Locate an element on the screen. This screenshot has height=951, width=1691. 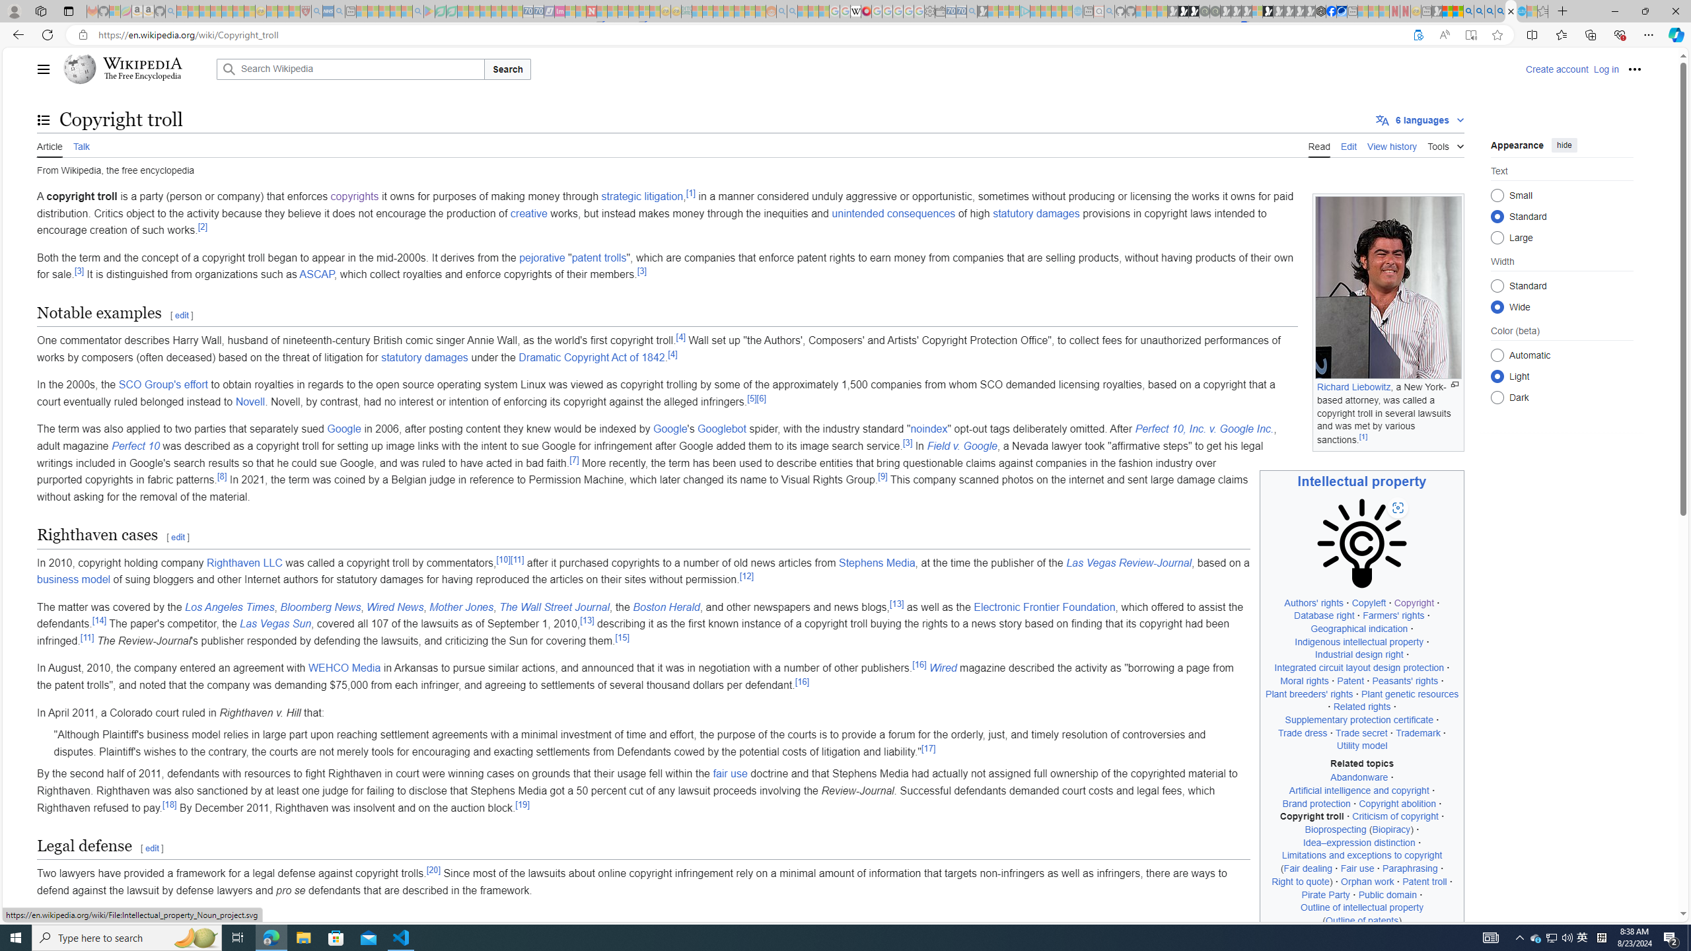
[10] is located at coordinates (503, 559).